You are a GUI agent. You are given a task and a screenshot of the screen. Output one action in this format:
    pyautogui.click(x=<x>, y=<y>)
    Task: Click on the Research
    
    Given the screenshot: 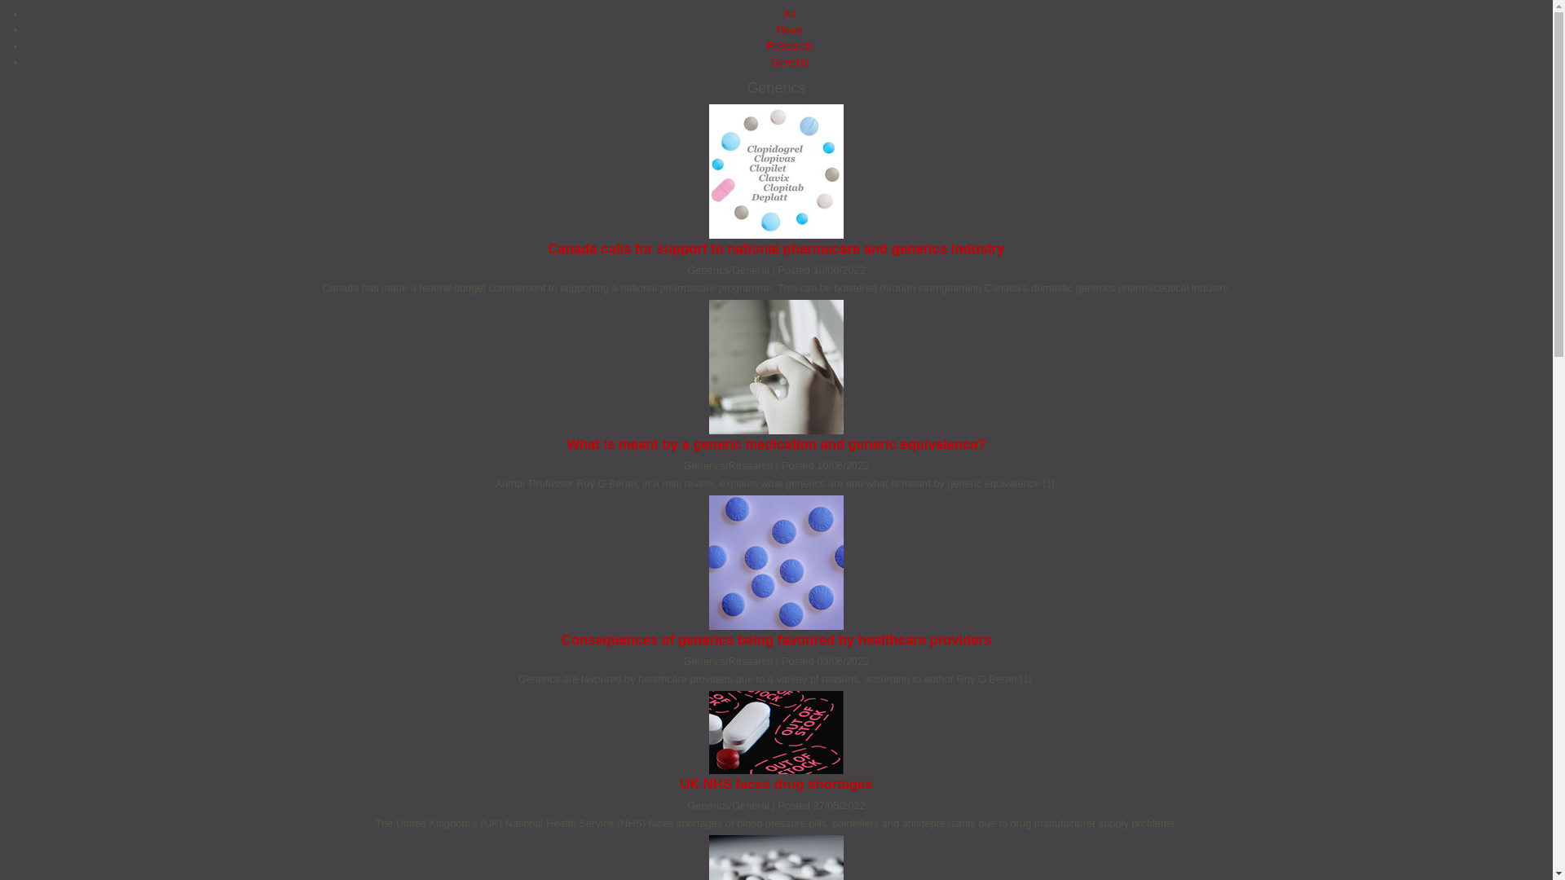 What is the action you would take?
    pyautogui.click(x=789, y=46)
    